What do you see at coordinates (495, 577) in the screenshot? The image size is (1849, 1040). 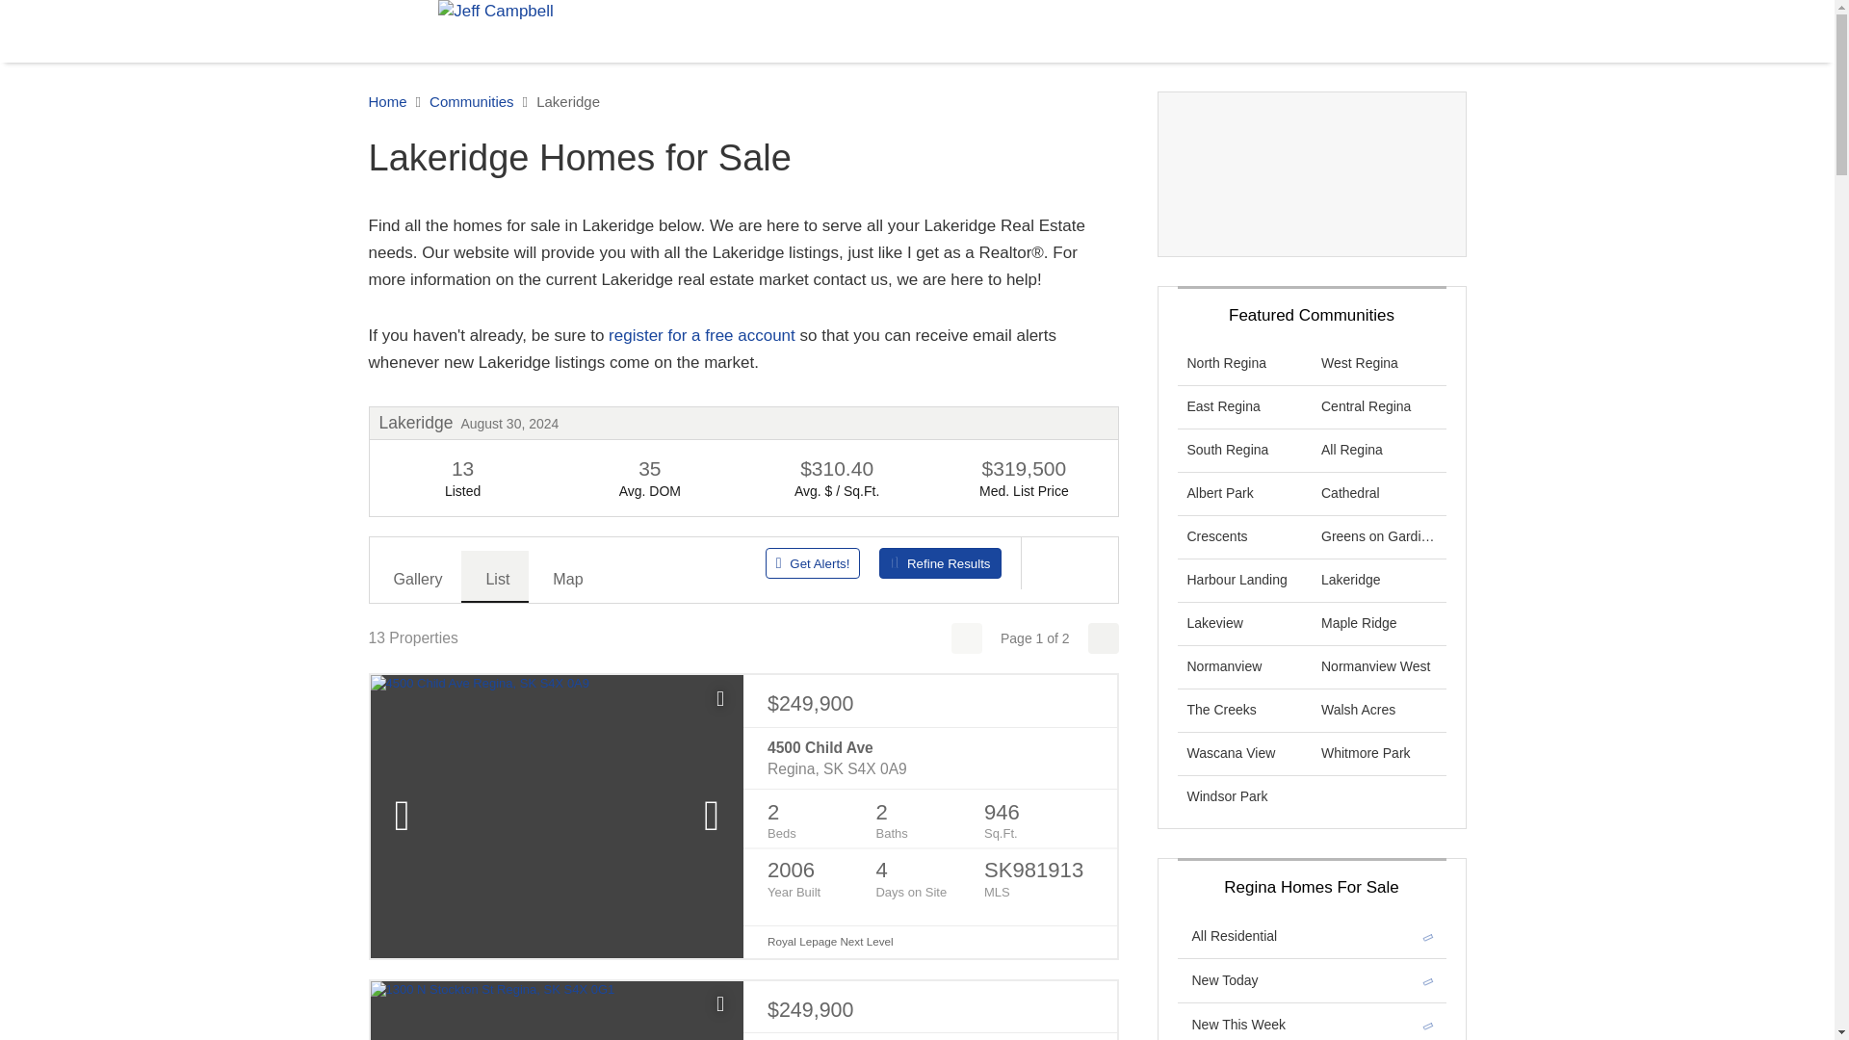 I see `List` at bounding box center [495, 577].